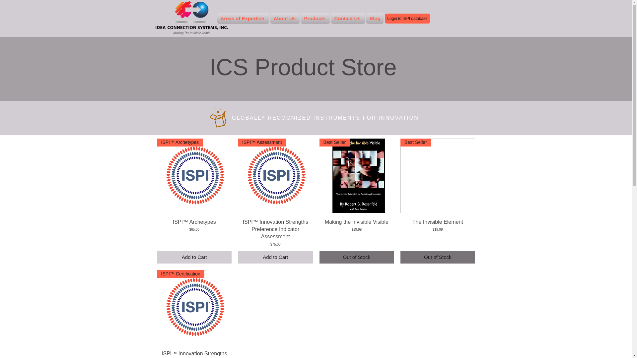  Describe the element at coordinates (438, 257) in the screenshot. I see `Out of Stock` at that location.